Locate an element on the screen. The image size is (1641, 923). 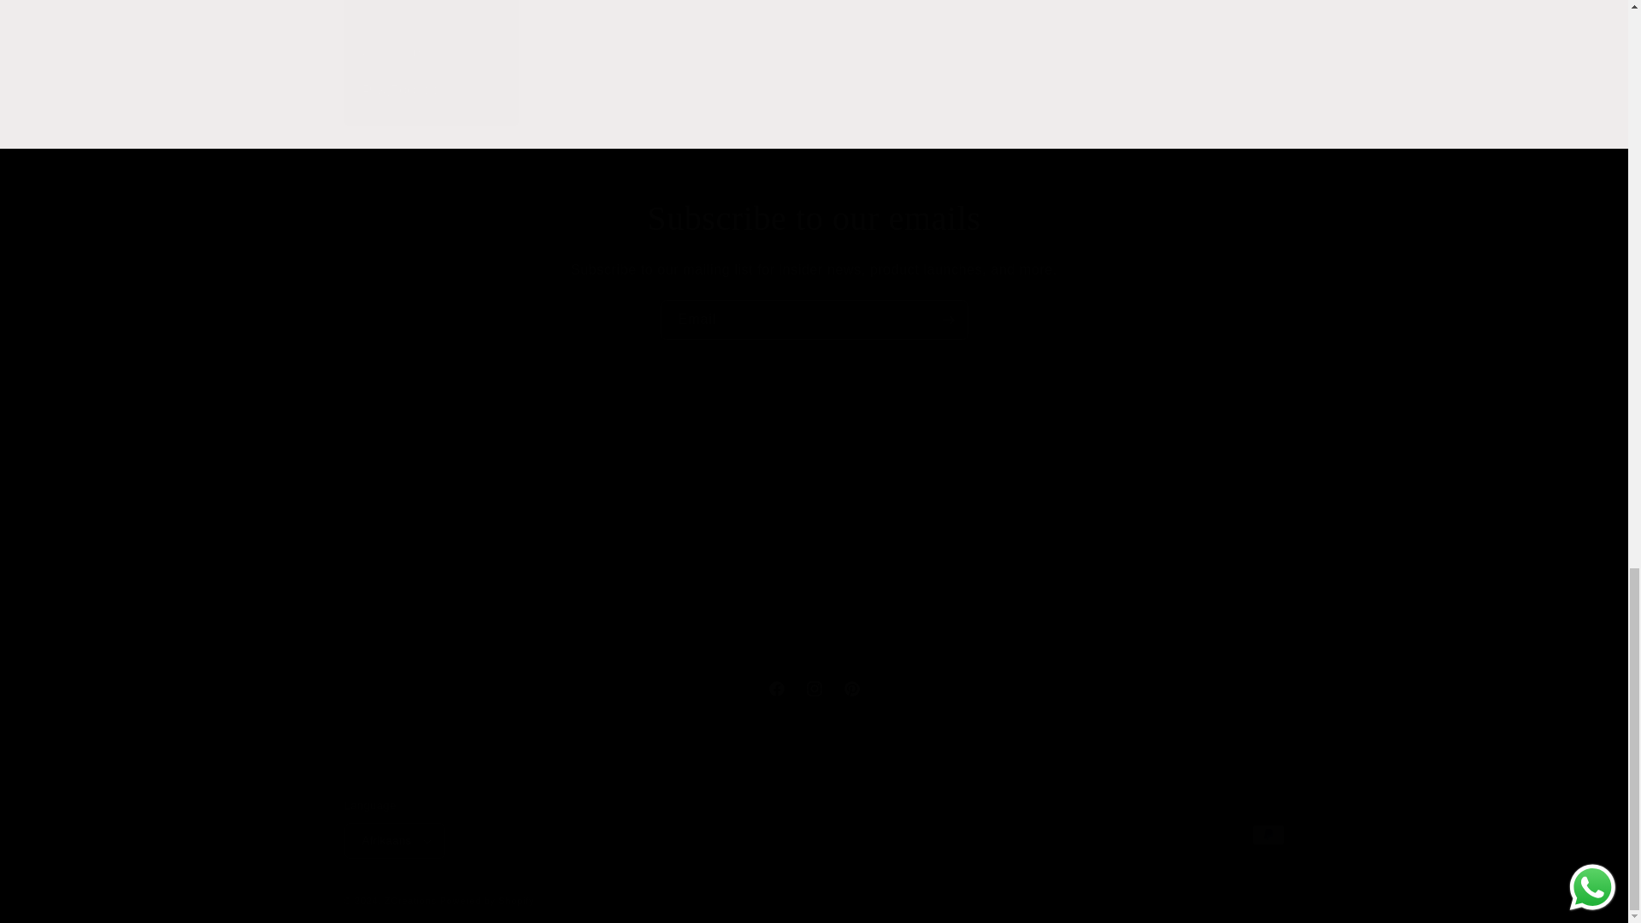
Email is located at coordinates (813, 689).